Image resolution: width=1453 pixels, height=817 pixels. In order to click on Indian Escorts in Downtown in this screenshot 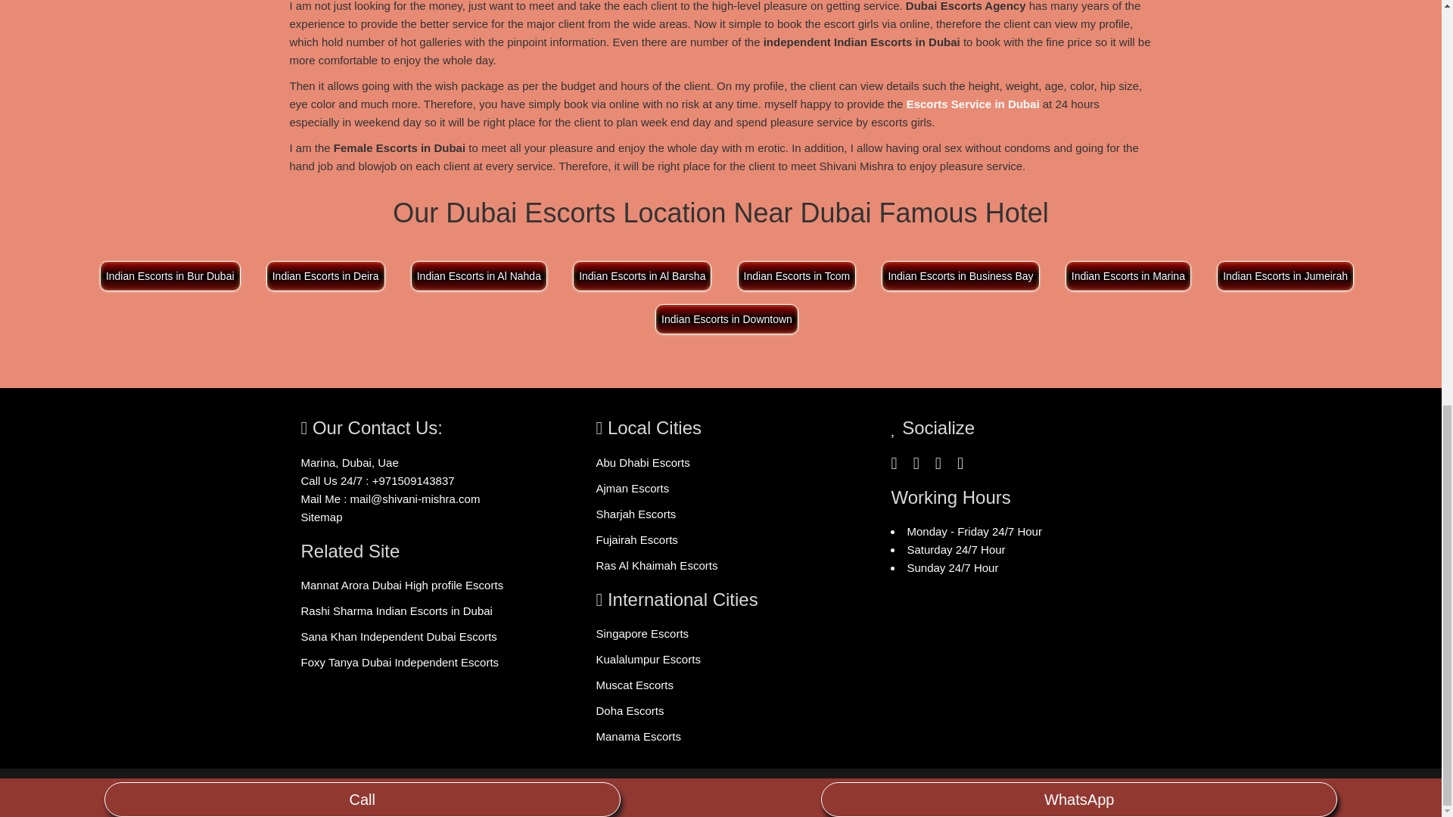, I will do `click(726, 318)`.